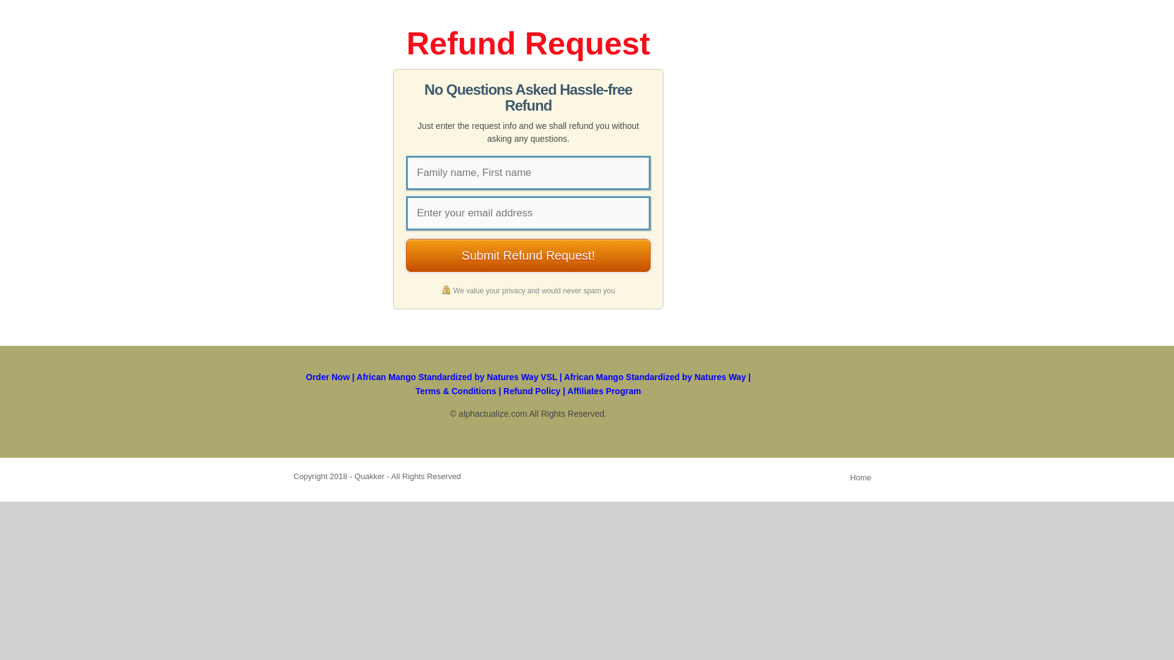 The image size is (1174, 660). Describe the element at coordinates (860, 478) in the screenshot. I see `Home` at that location.